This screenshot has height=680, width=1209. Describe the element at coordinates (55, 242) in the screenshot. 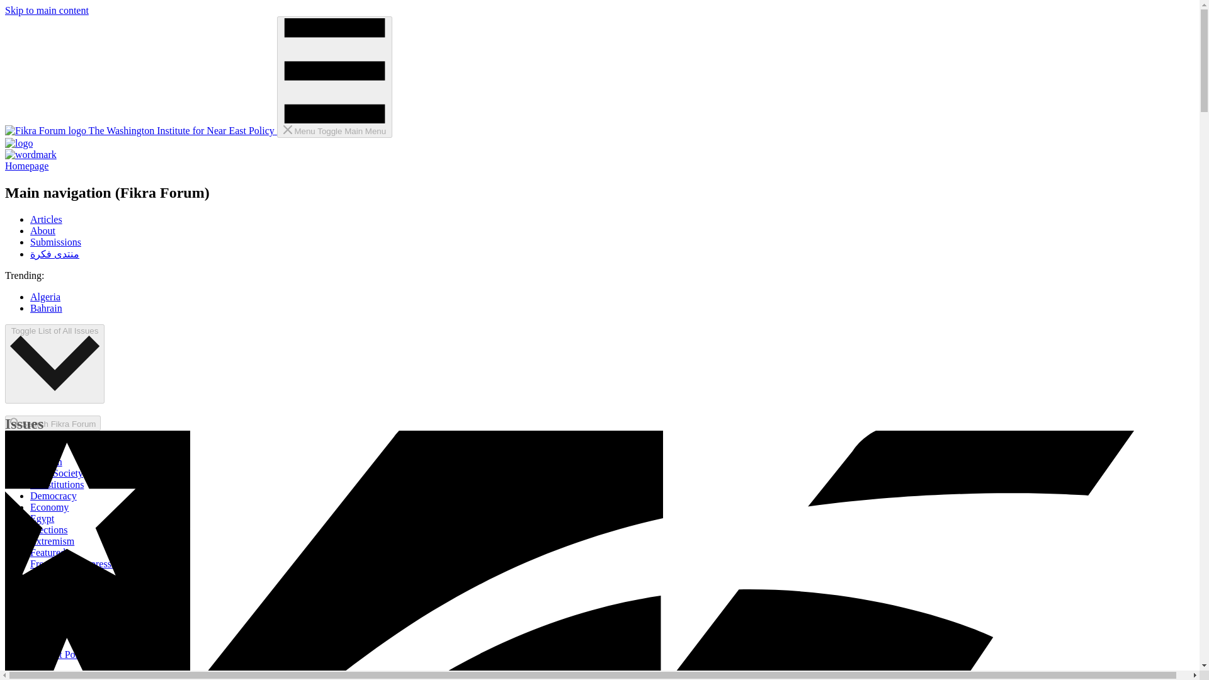

I see `Submissions` at that location.